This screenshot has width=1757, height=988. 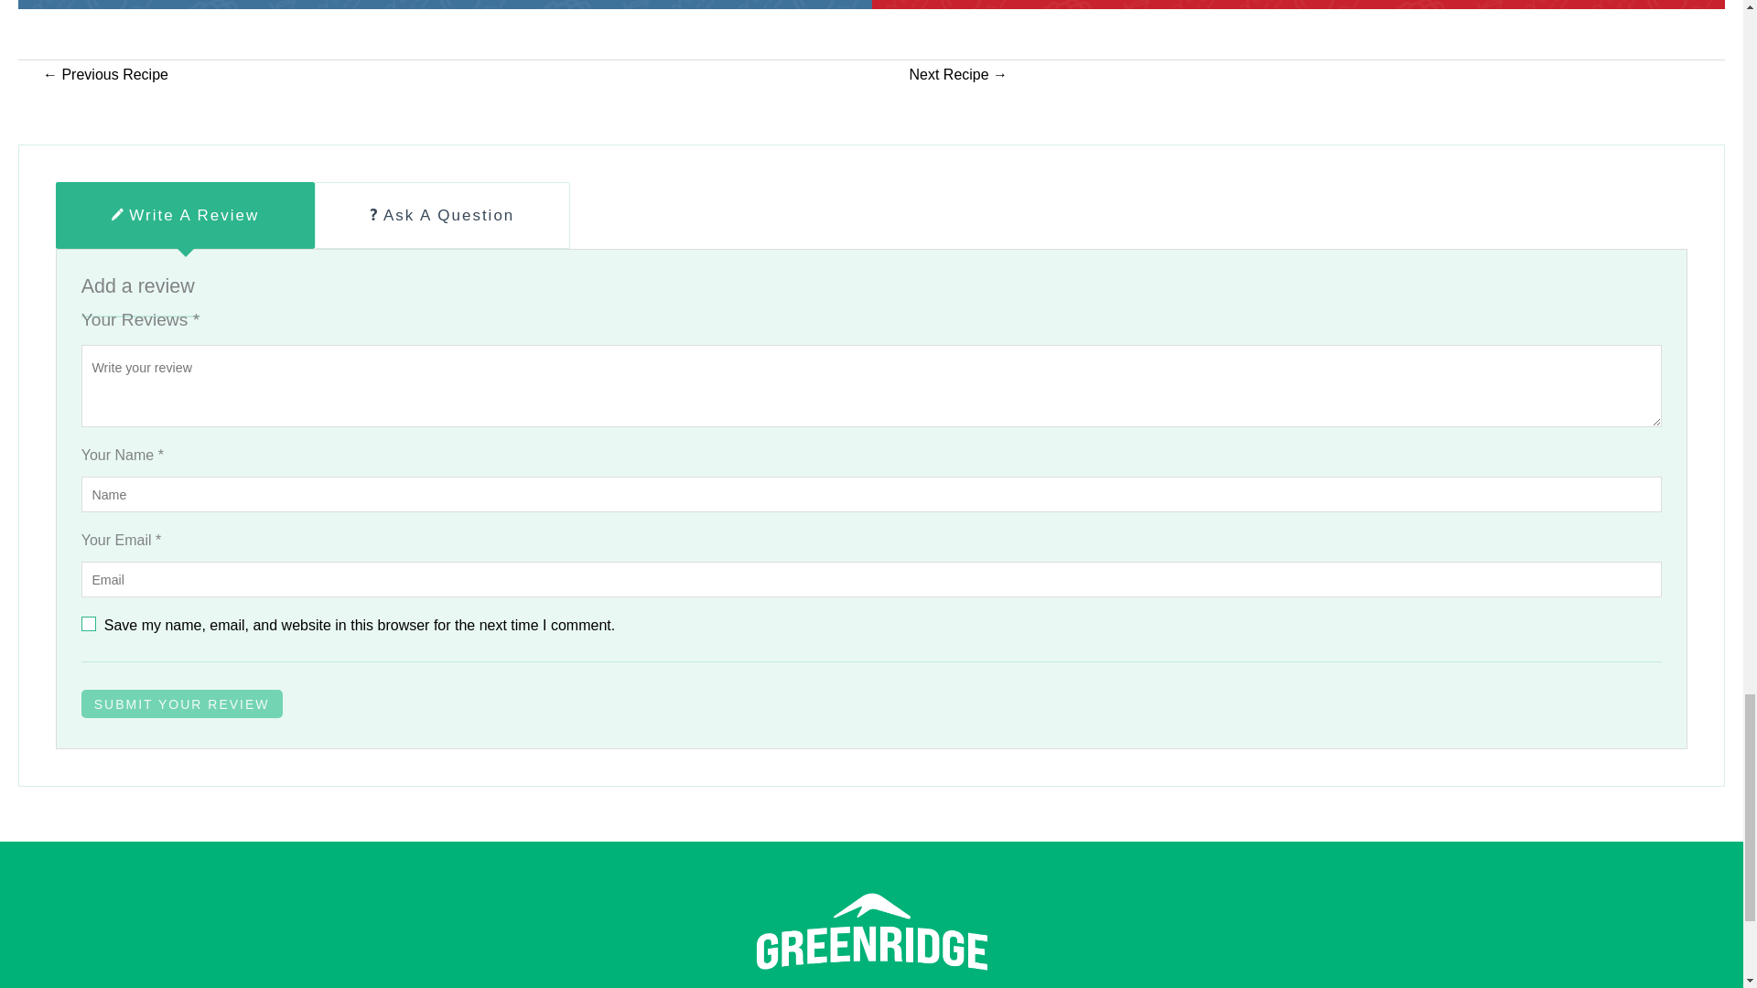 What do you see at coordinates (958, 75) in the screenshot?
I see `Sausage and Kale Grilled Cheese` at bounding box center [958, 75].